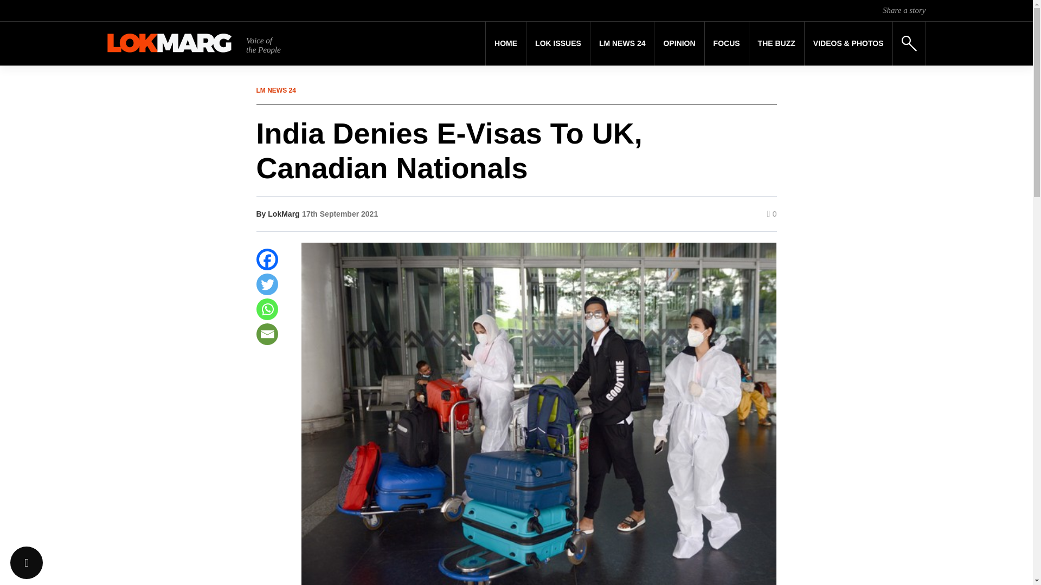 The height and width of the screenshot is (585, 1041). What do you see at coordinates (283, 213) in the screenshot?
I see `LokMarg` at bounding box center [283, 213].